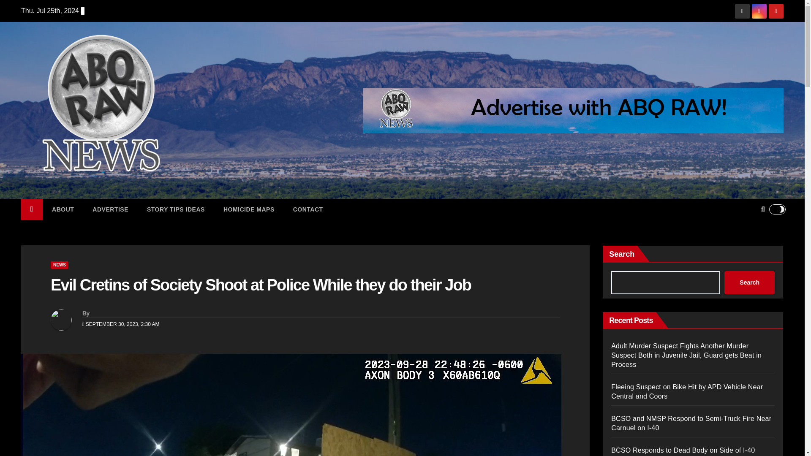  I want to click on About, so click(63, 209).